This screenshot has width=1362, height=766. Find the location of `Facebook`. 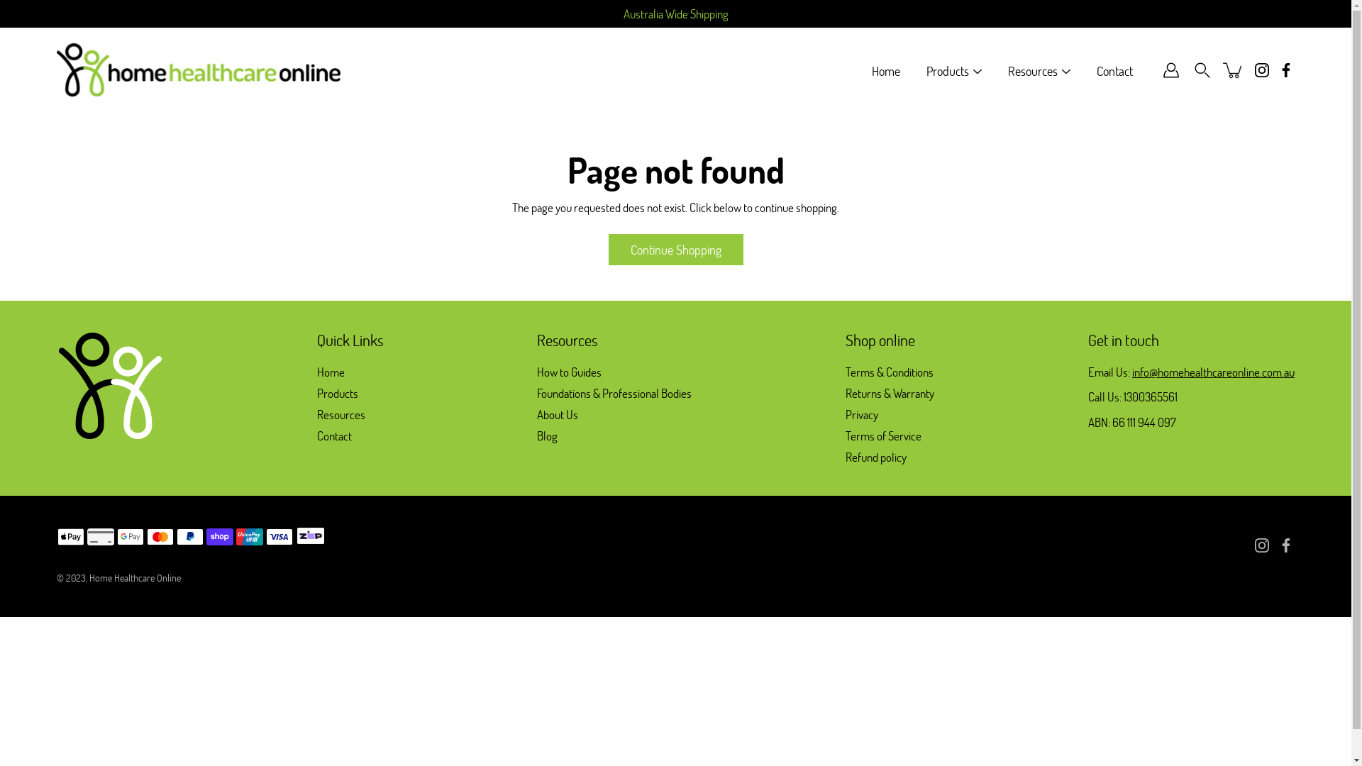

Facebook is located at coordinates (1286, 545).